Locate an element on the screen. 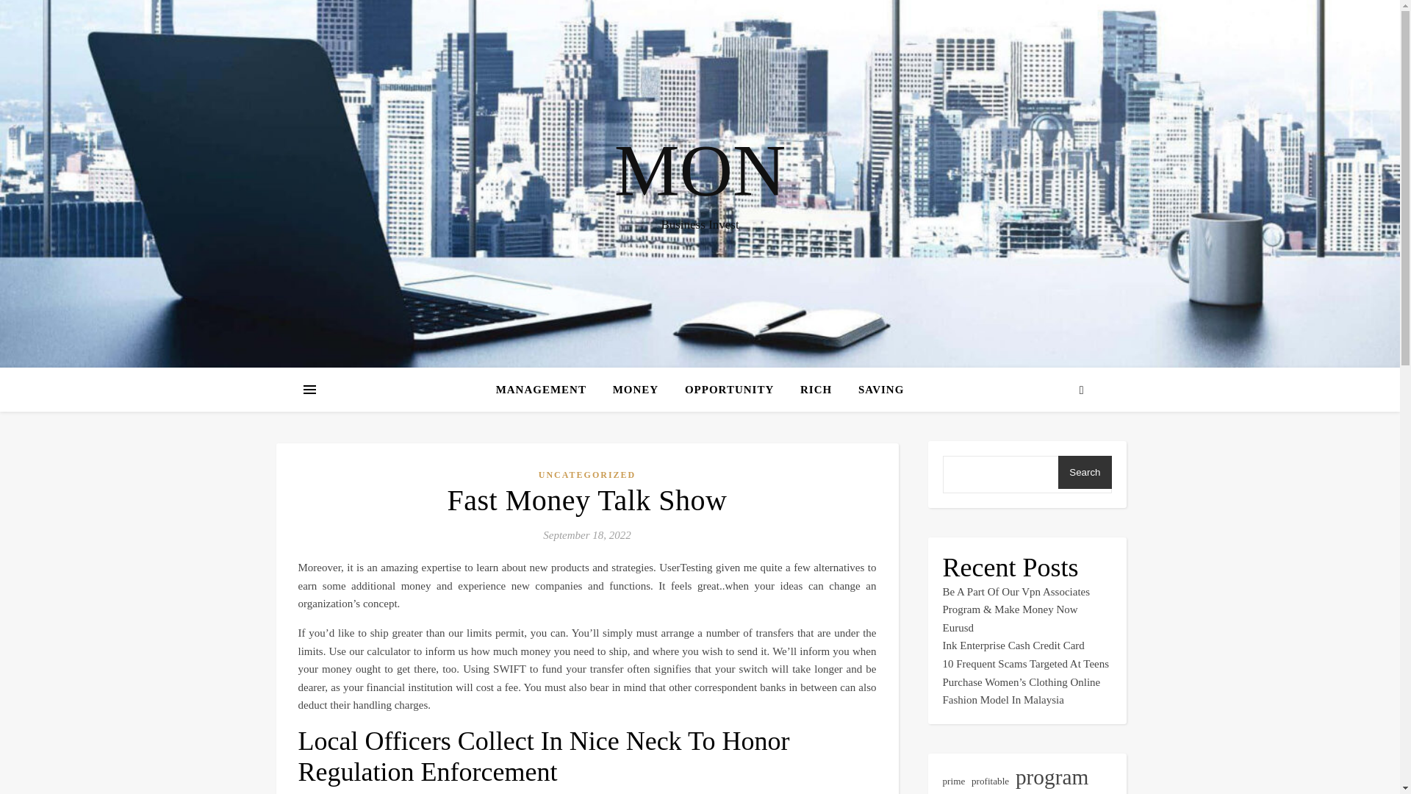 The width and height of the screenshot is (1411, 794). profitable is located at coordinates (990, 781).